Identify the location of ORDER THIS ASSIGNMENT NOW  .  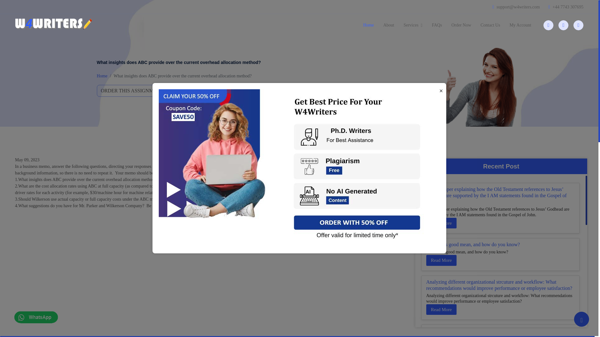
(140, 90).